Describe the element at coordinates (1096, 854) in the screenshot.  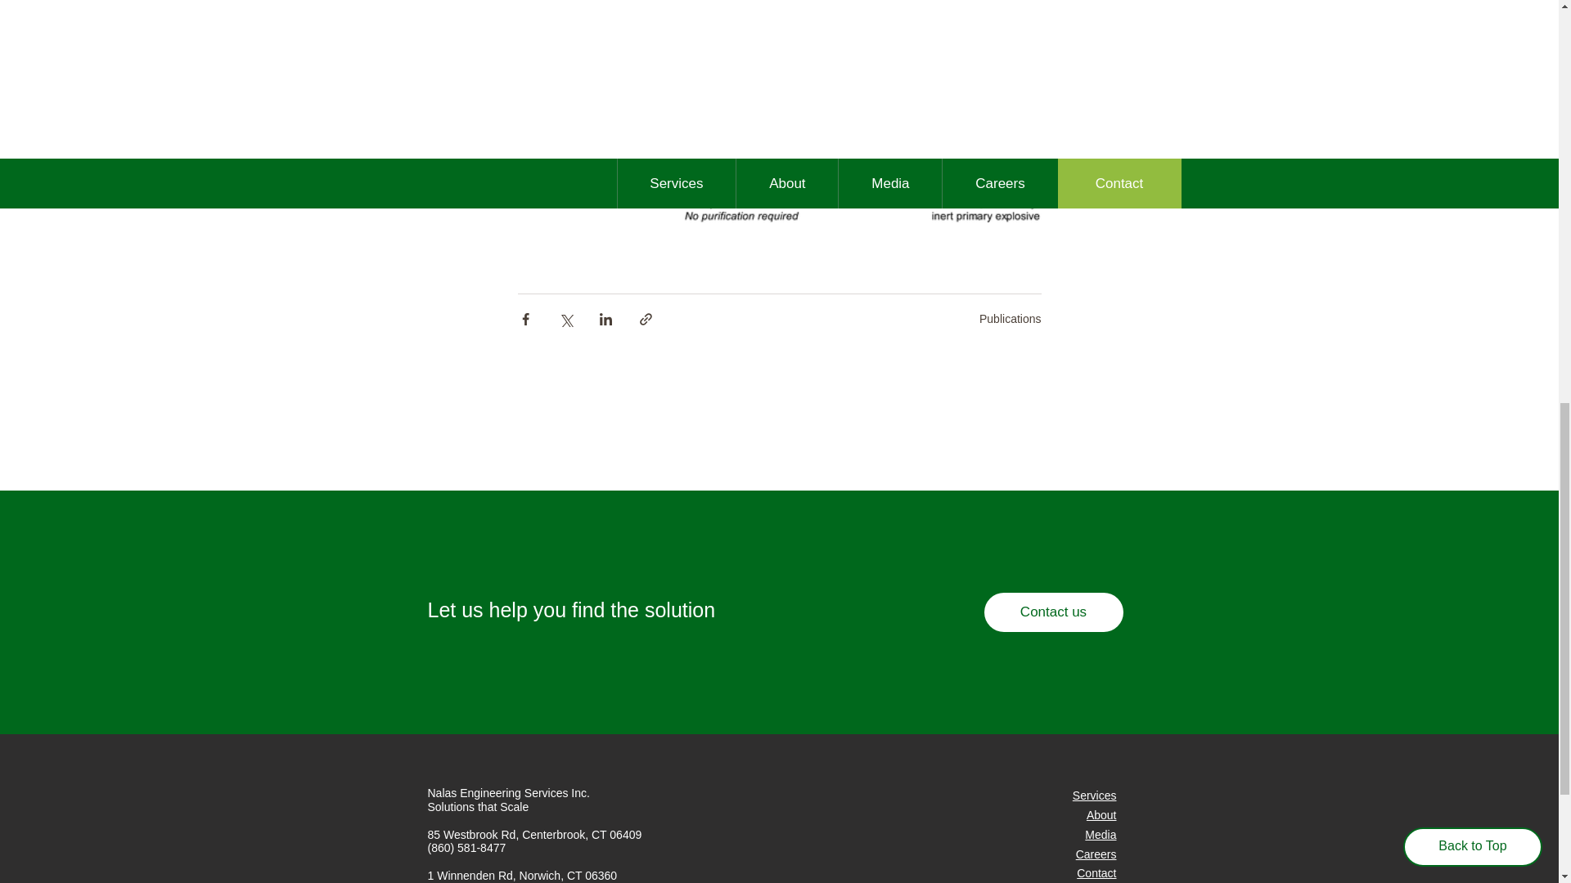
I see `Careers` at that location.